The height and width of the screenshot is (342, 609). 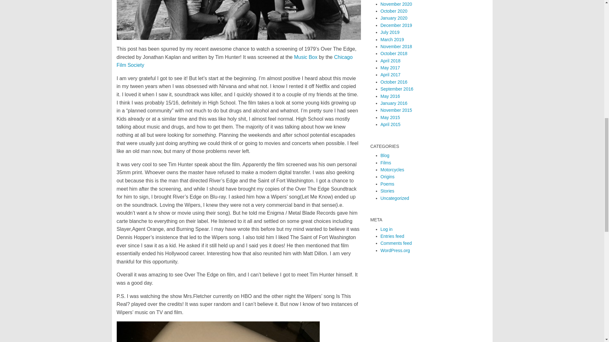 What do you see at coordinates (306, 57) in the screenshot?
I see `Music Box` at bounding box center [306, 57].